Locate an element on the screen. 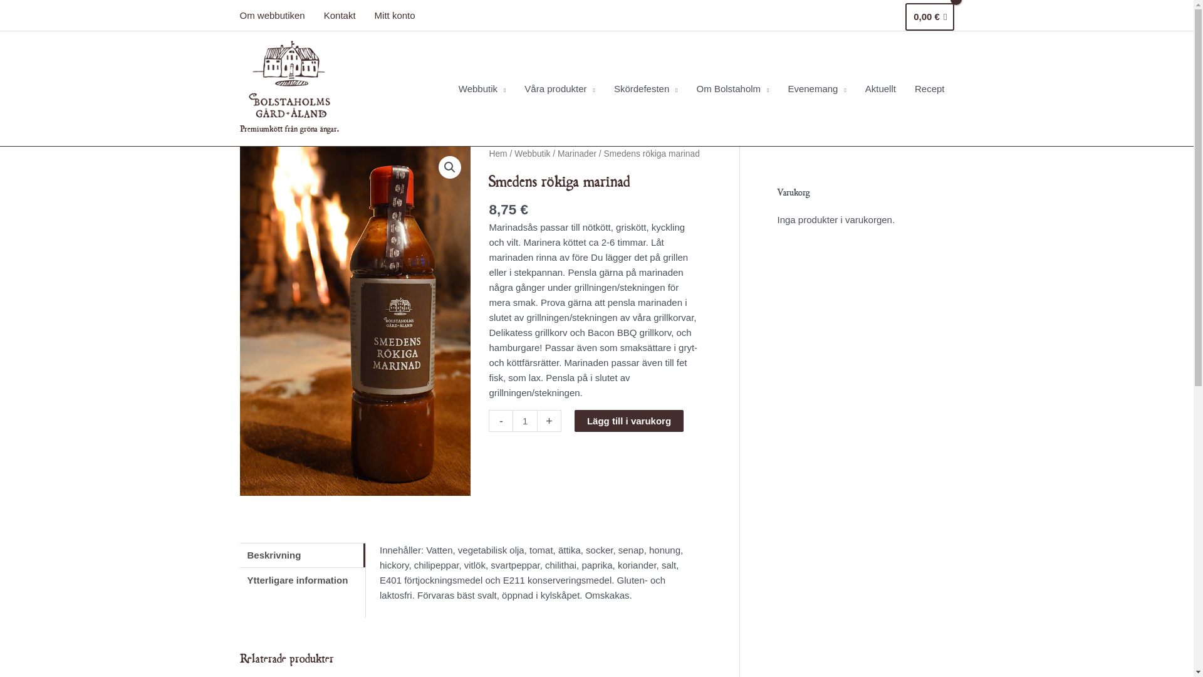  Hem is located at coordinates (497, 154).